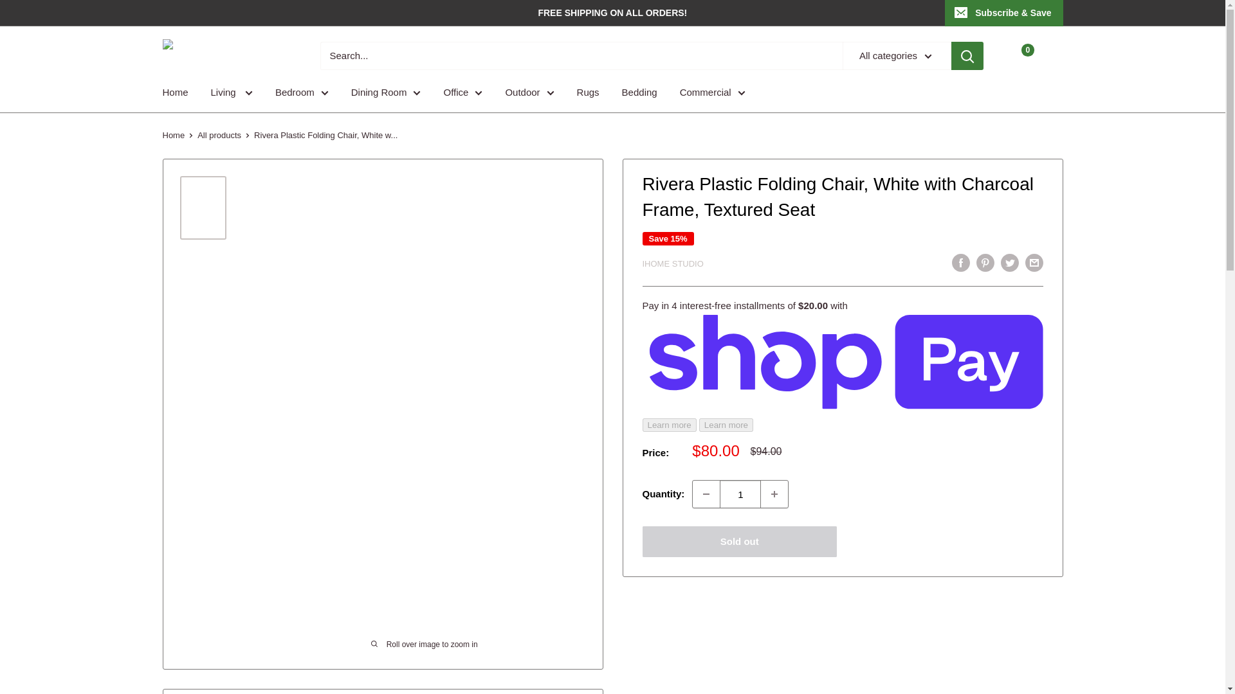 Image resolution: width=1235 pixels, height=694 pixels. I want to click on Increase quantity by 1, so click(774, 494).